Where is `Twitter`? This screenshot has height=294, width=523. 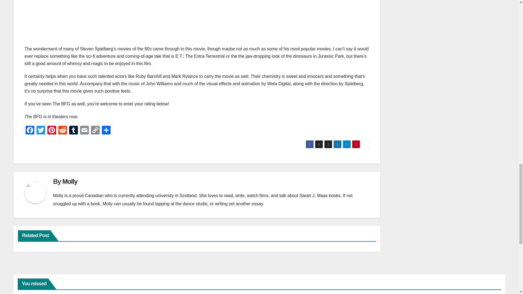 Twitter is located at coordinates (41, 131).